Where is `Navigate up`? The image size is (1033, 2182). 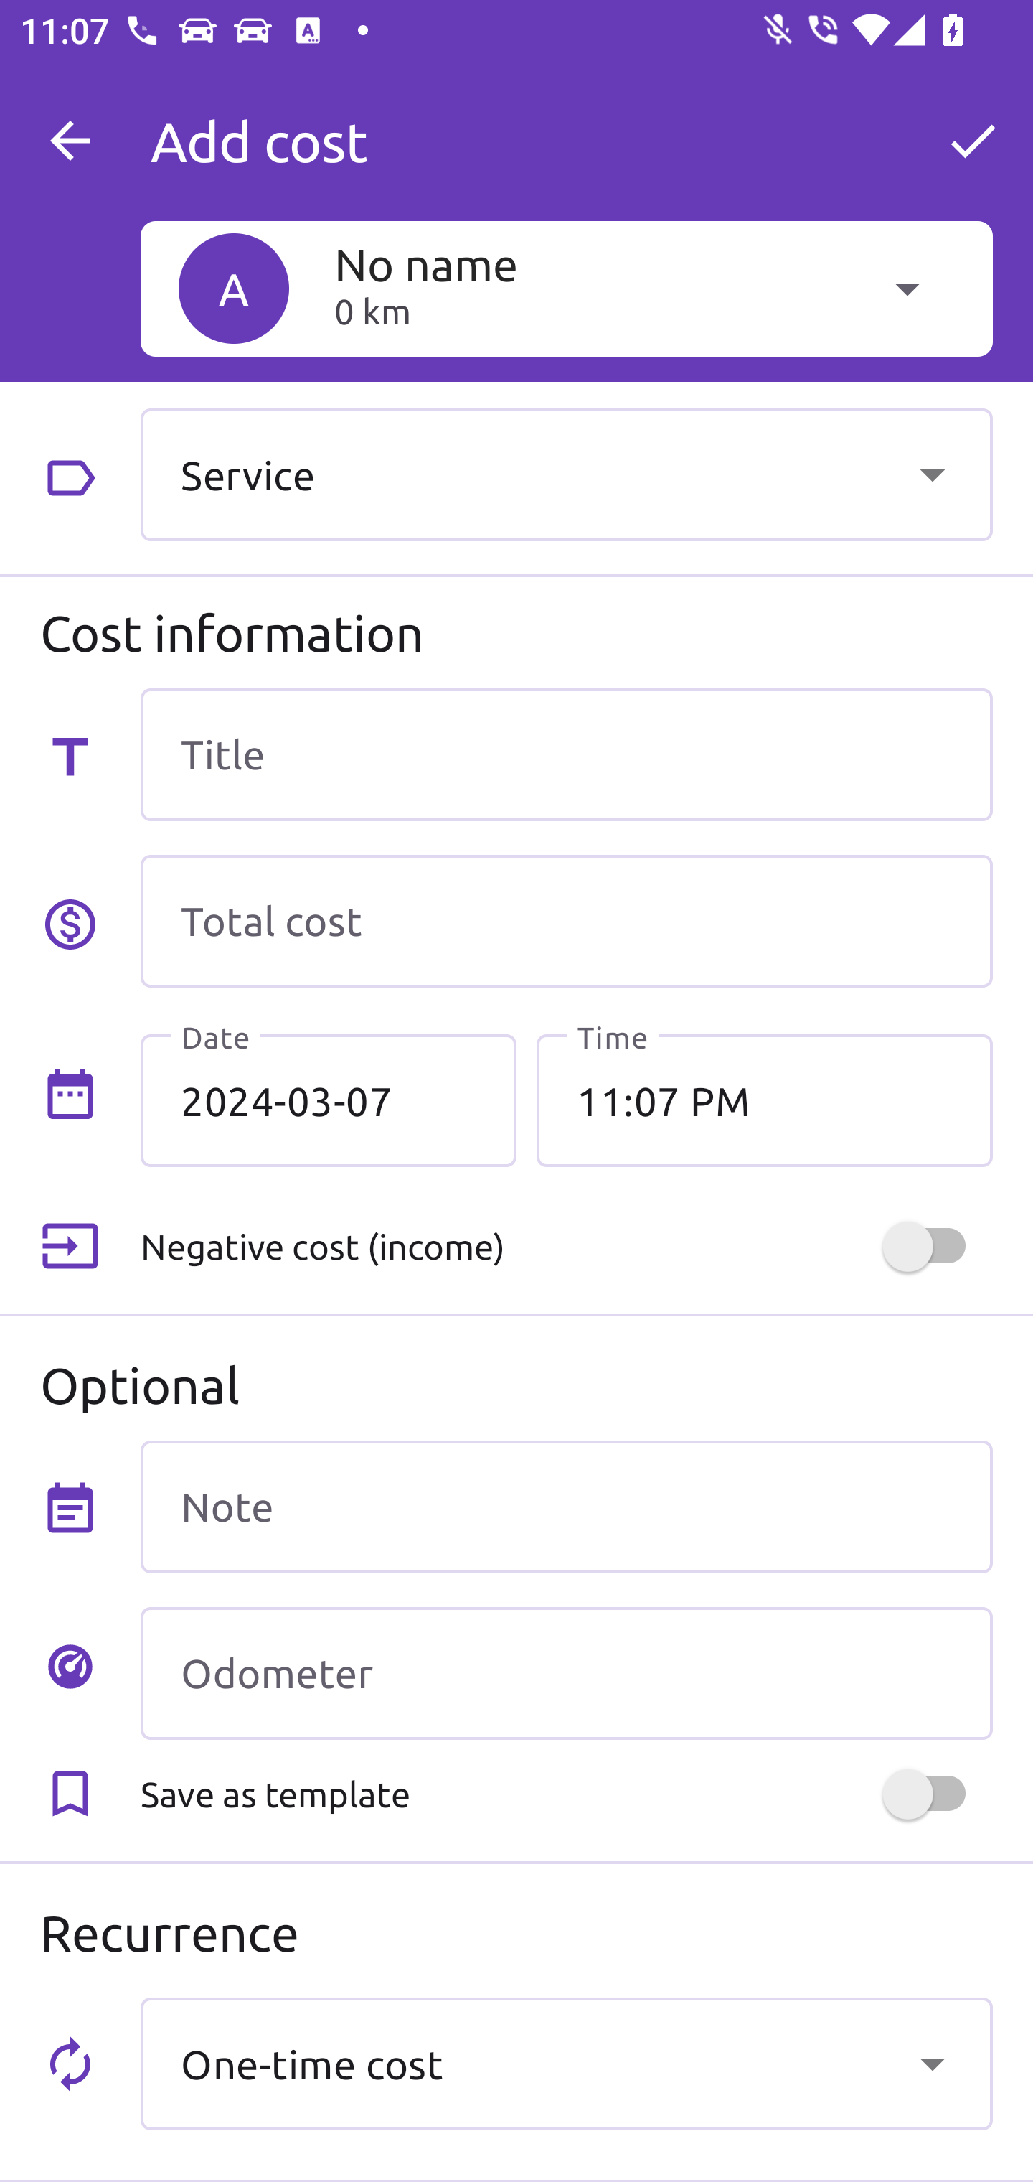 Navigate up is located at coordinates (70, 141).